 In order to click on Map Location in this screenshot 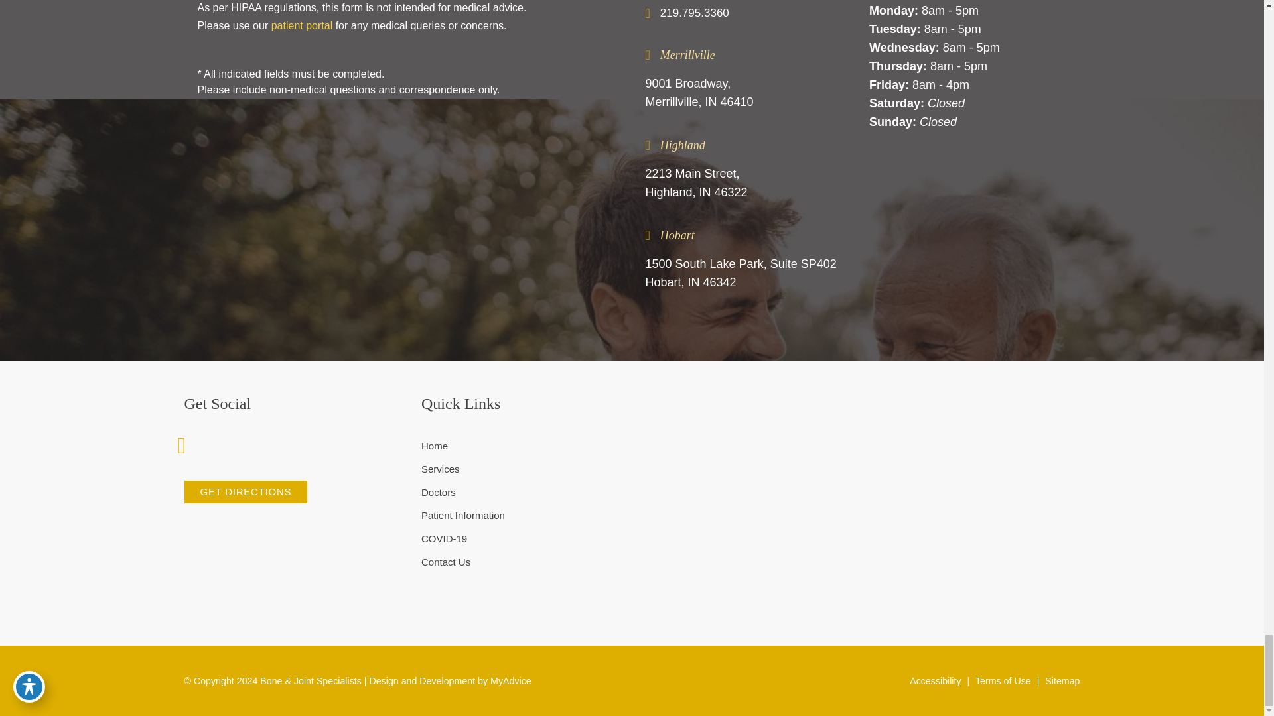, I will do `click(851, 472)`.